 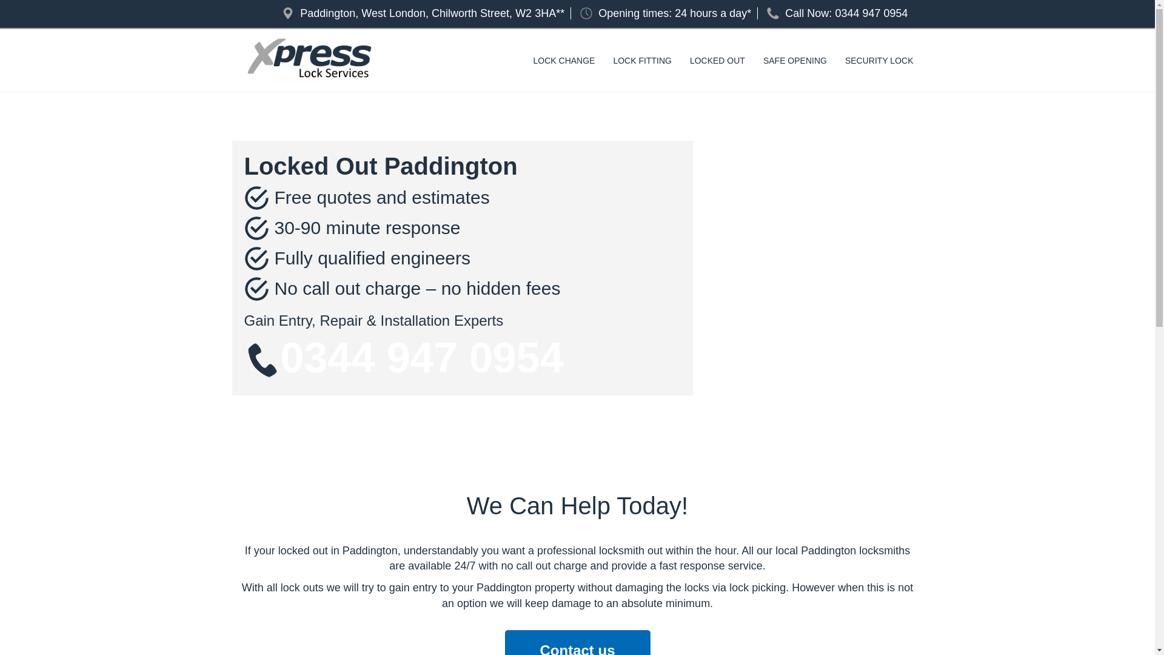 I want to click on Contact us, so click(x=577, y=650).